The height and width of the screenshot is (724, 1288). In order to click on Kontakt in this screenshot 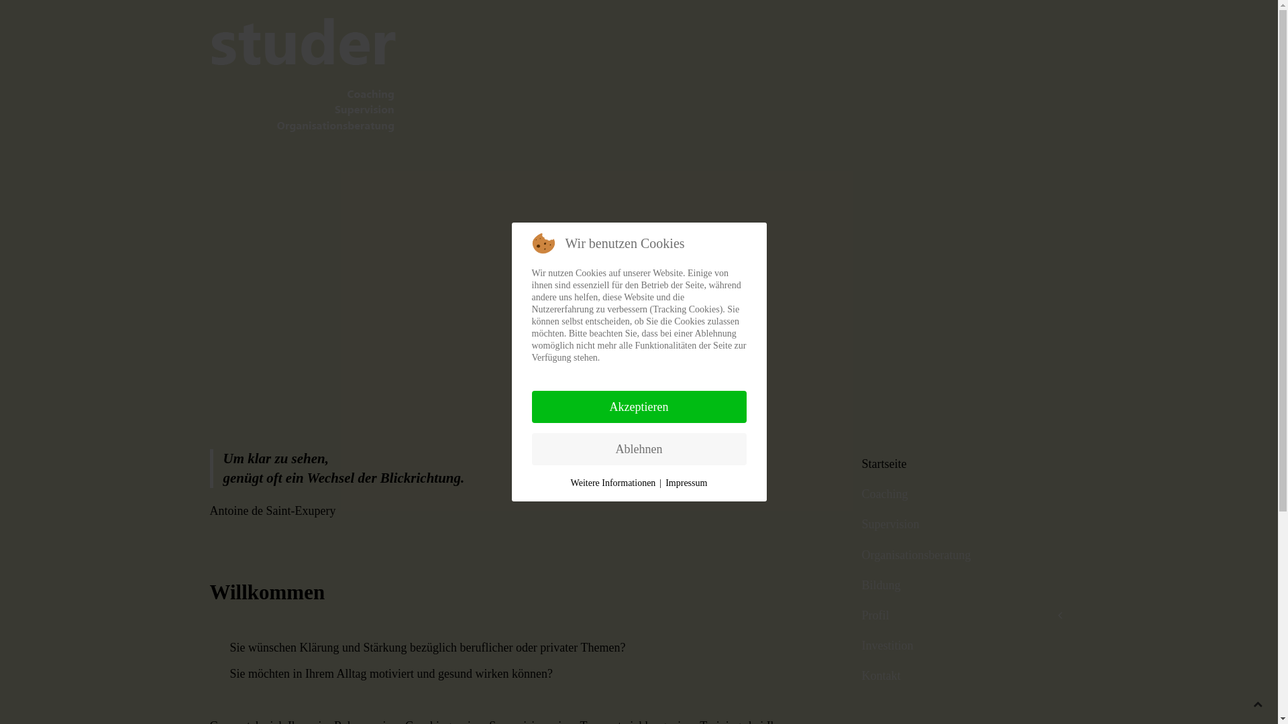, I will do `click(958, 676)`.